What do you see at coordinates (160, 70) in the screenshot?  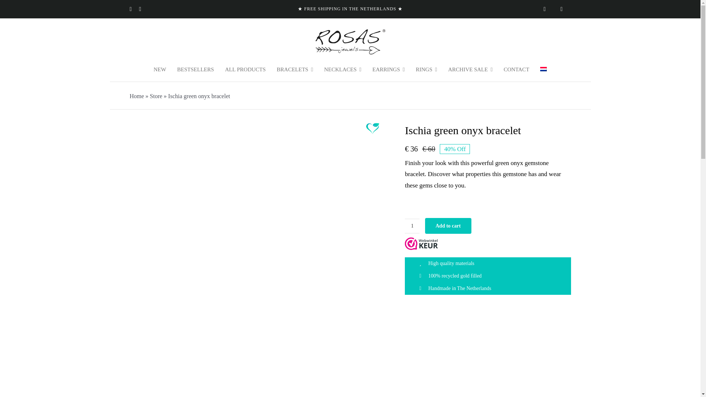 I see `NEW` at bounding box center [160, 70].